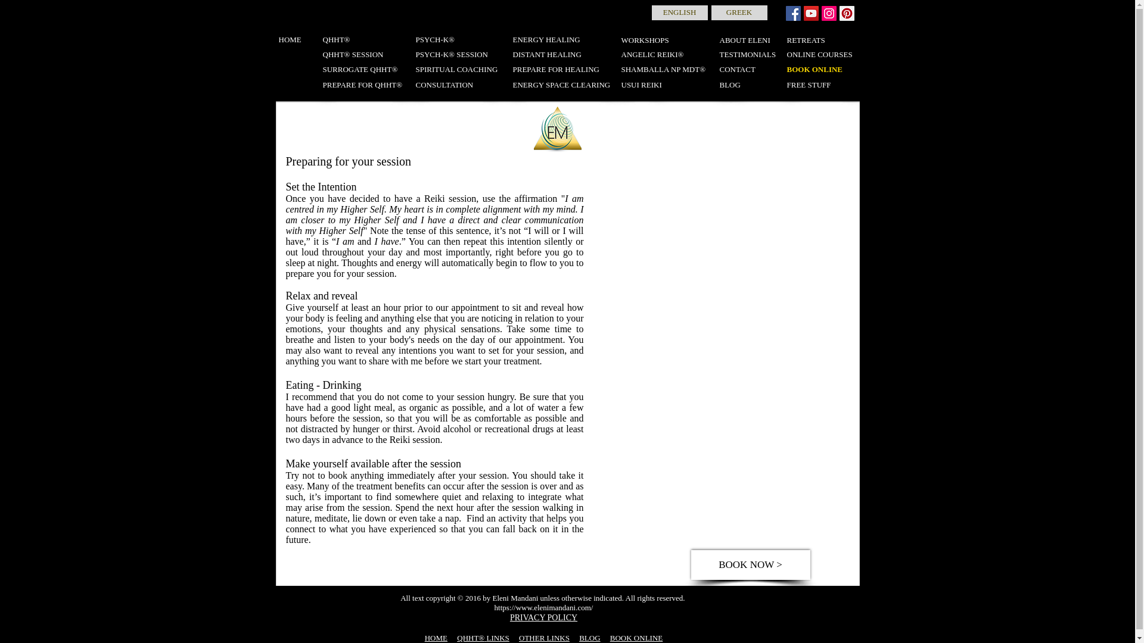  I want to click on FREE STUFF, so click(820, 85).